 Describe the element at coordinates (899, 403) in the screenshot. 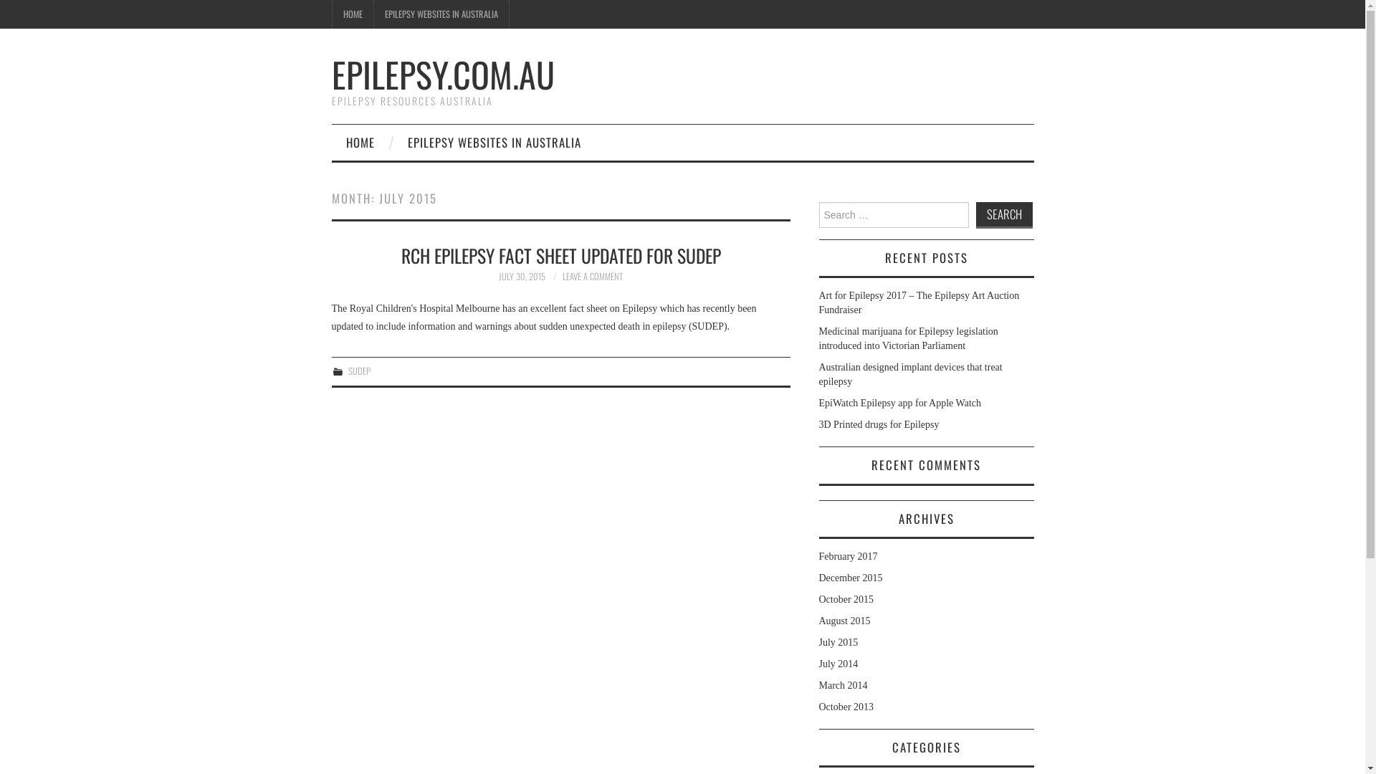

I see `EpiWatch Epilepsy app for Apple Watch` at that location.